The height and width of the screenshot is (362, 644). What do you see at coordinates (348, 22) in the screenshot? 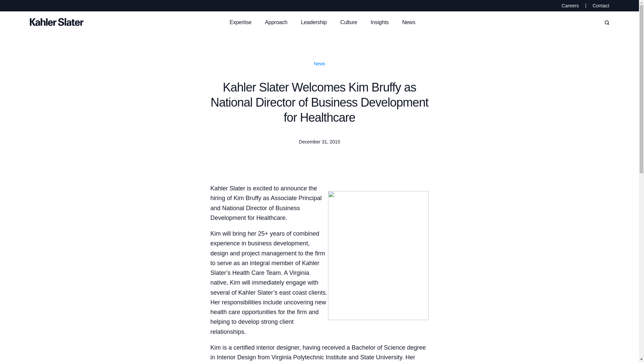
I see `Culture` at bounding box center [348, 22].